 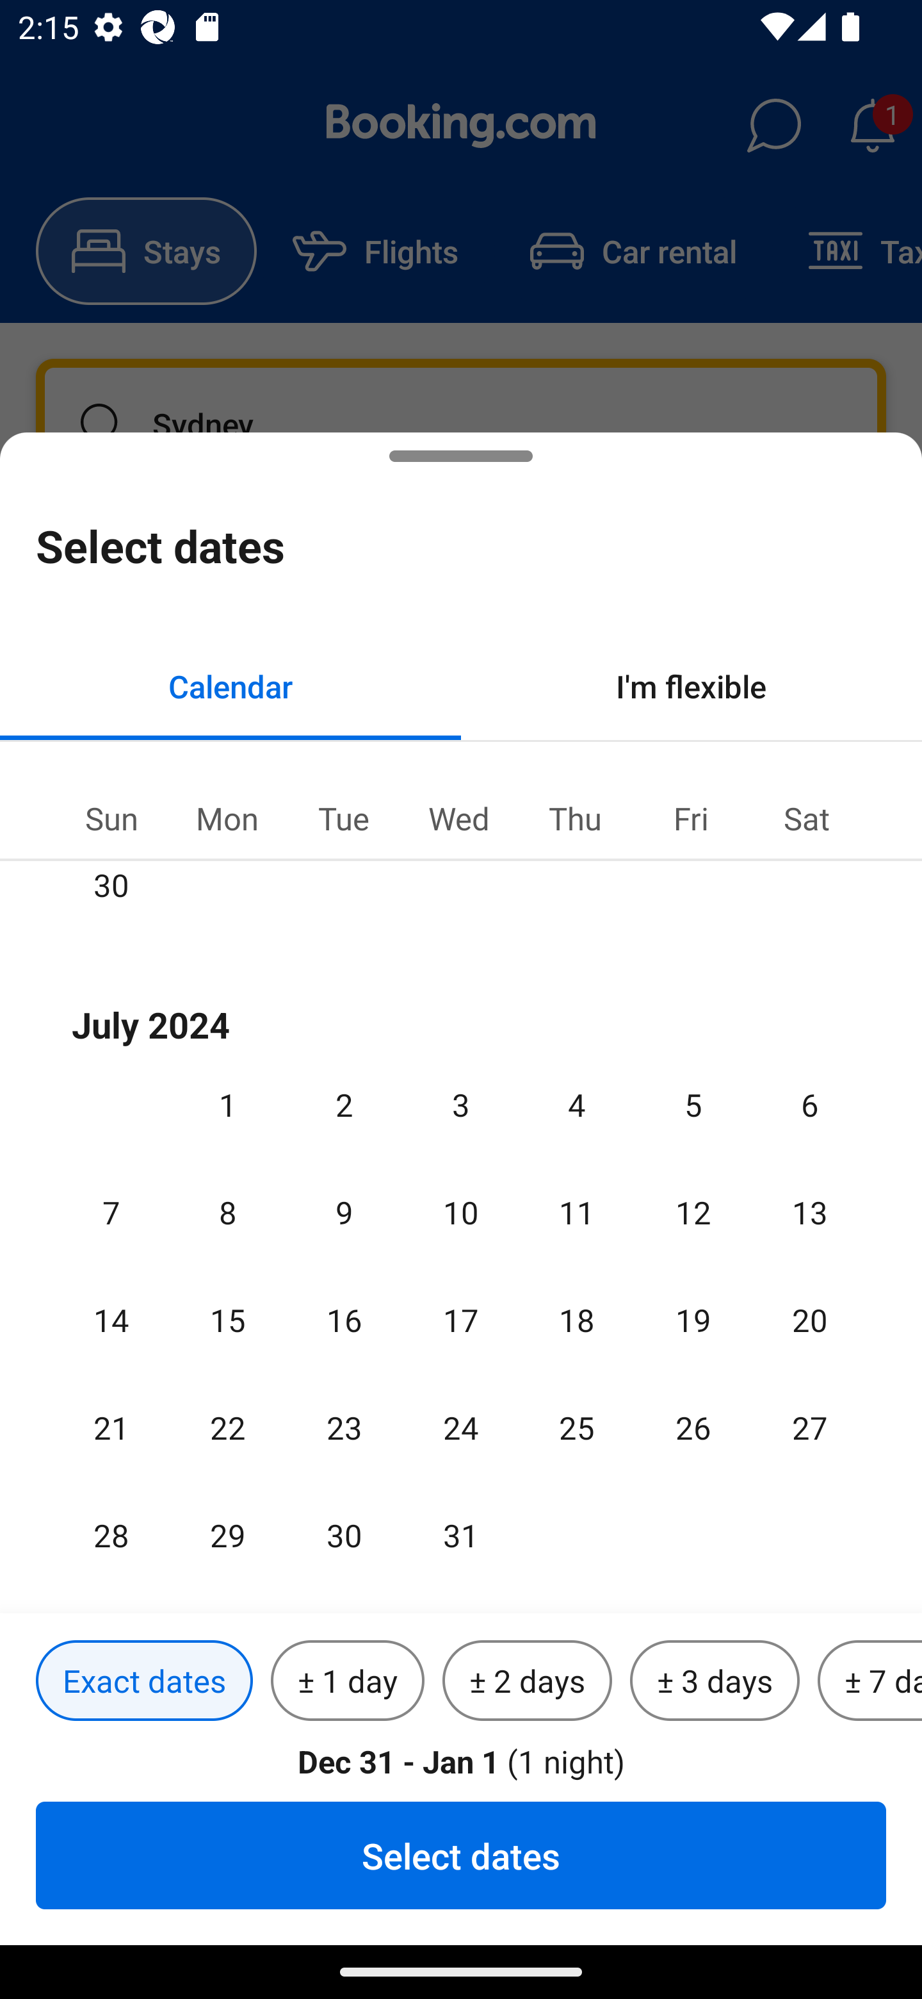 I want to click on ± 1 day, so click(x=347, y=1681).